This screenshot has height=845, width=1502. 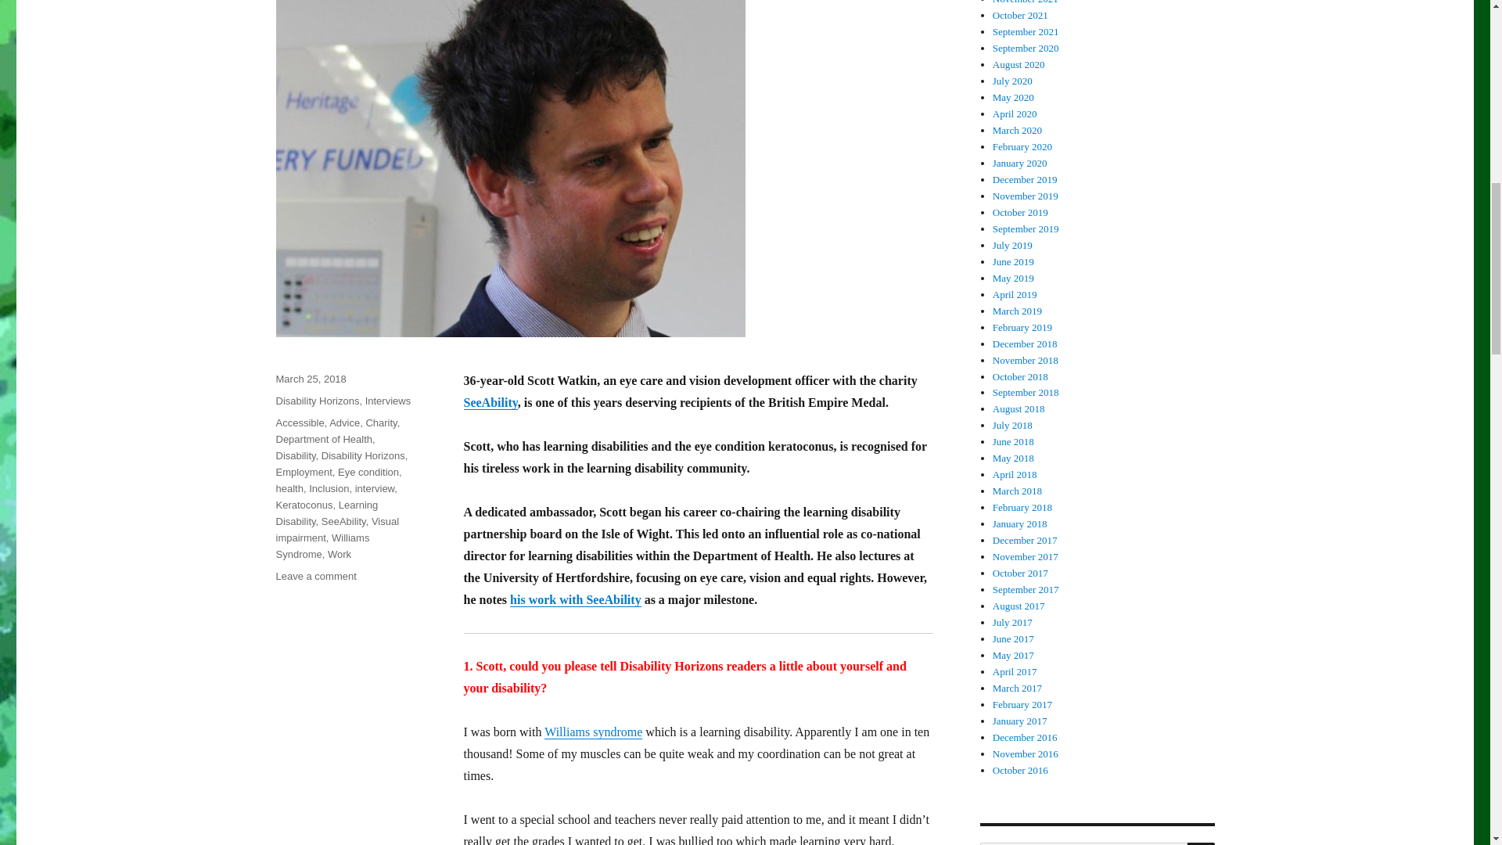 What do you see at coordinates (324, 440) in the screenshot?
I see `Department of Health` at bounding box center [324, 440].